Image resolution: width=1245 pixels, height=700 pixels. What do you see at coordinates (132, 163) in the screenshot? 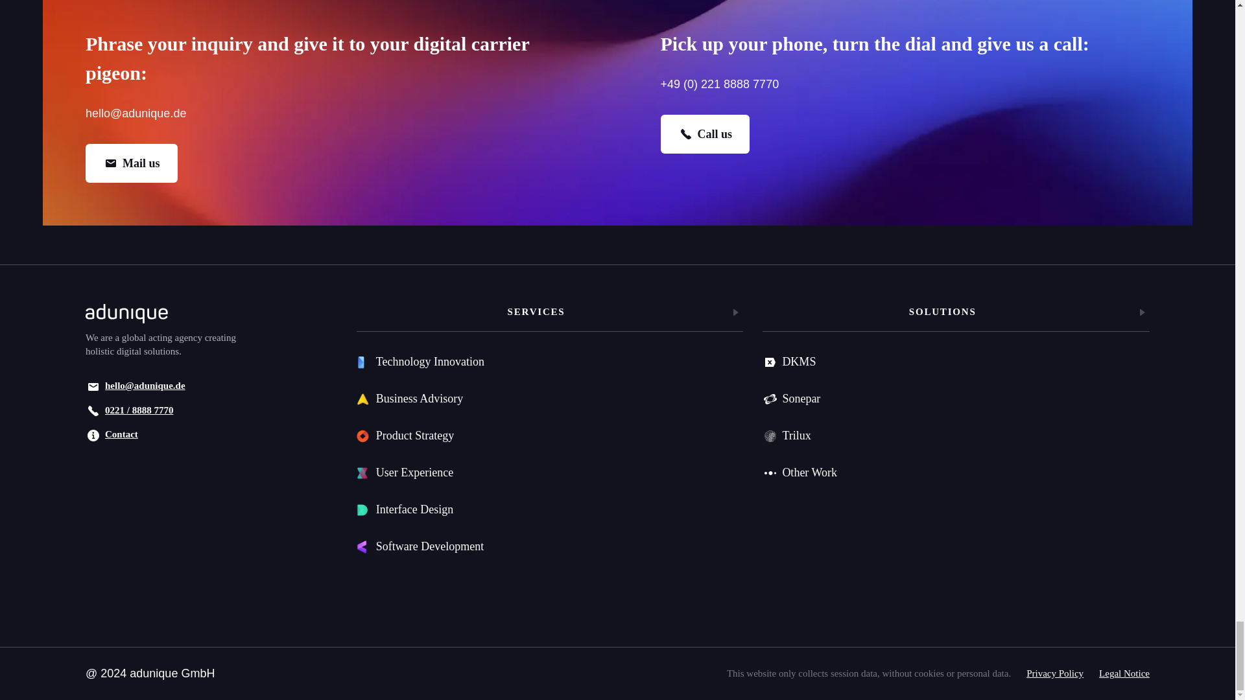
I see `Mail us` at bounding box center [132, 163].